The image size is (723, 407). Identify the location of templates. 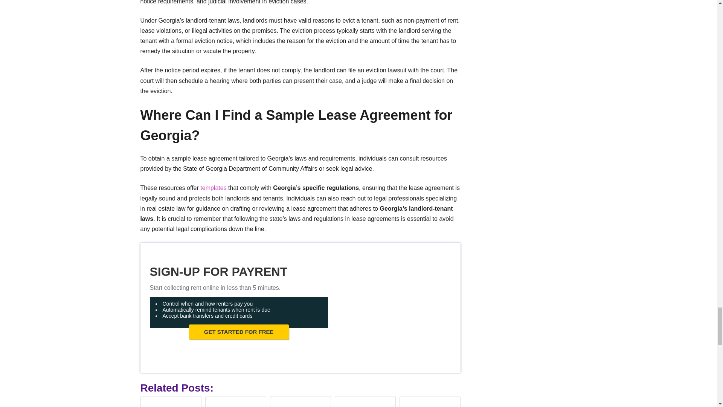
(214, 188).